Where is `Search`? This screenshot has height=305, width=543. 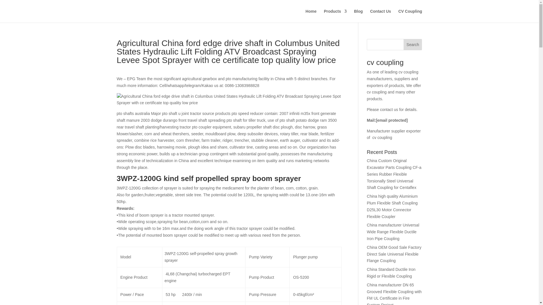 Search is located at coordinates (413, 45).